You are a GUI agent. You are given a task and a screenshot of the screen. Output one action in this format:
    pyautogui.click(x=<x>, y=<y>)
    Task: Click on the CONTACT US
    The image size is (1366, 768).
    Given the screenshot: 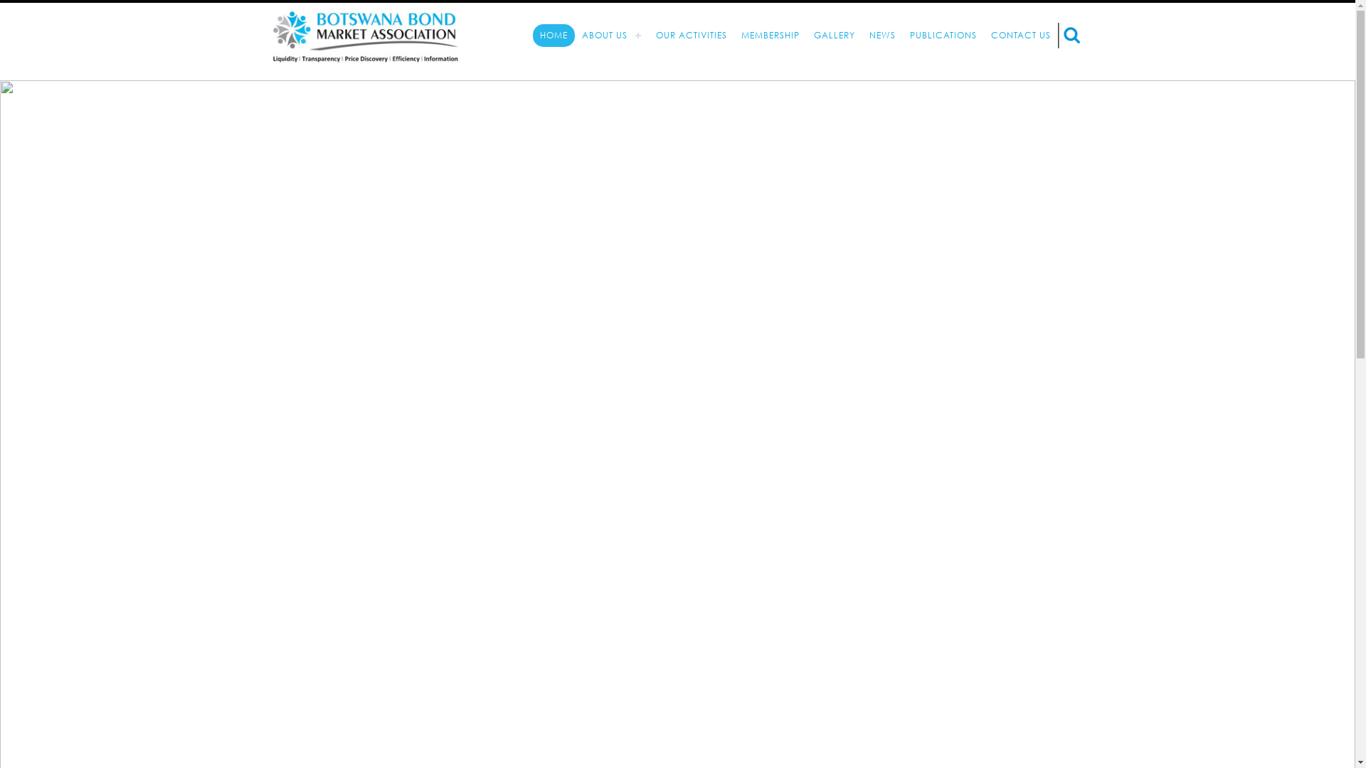 What is the action you would take?
    pyautogui.click(x=1020, y=36)
    